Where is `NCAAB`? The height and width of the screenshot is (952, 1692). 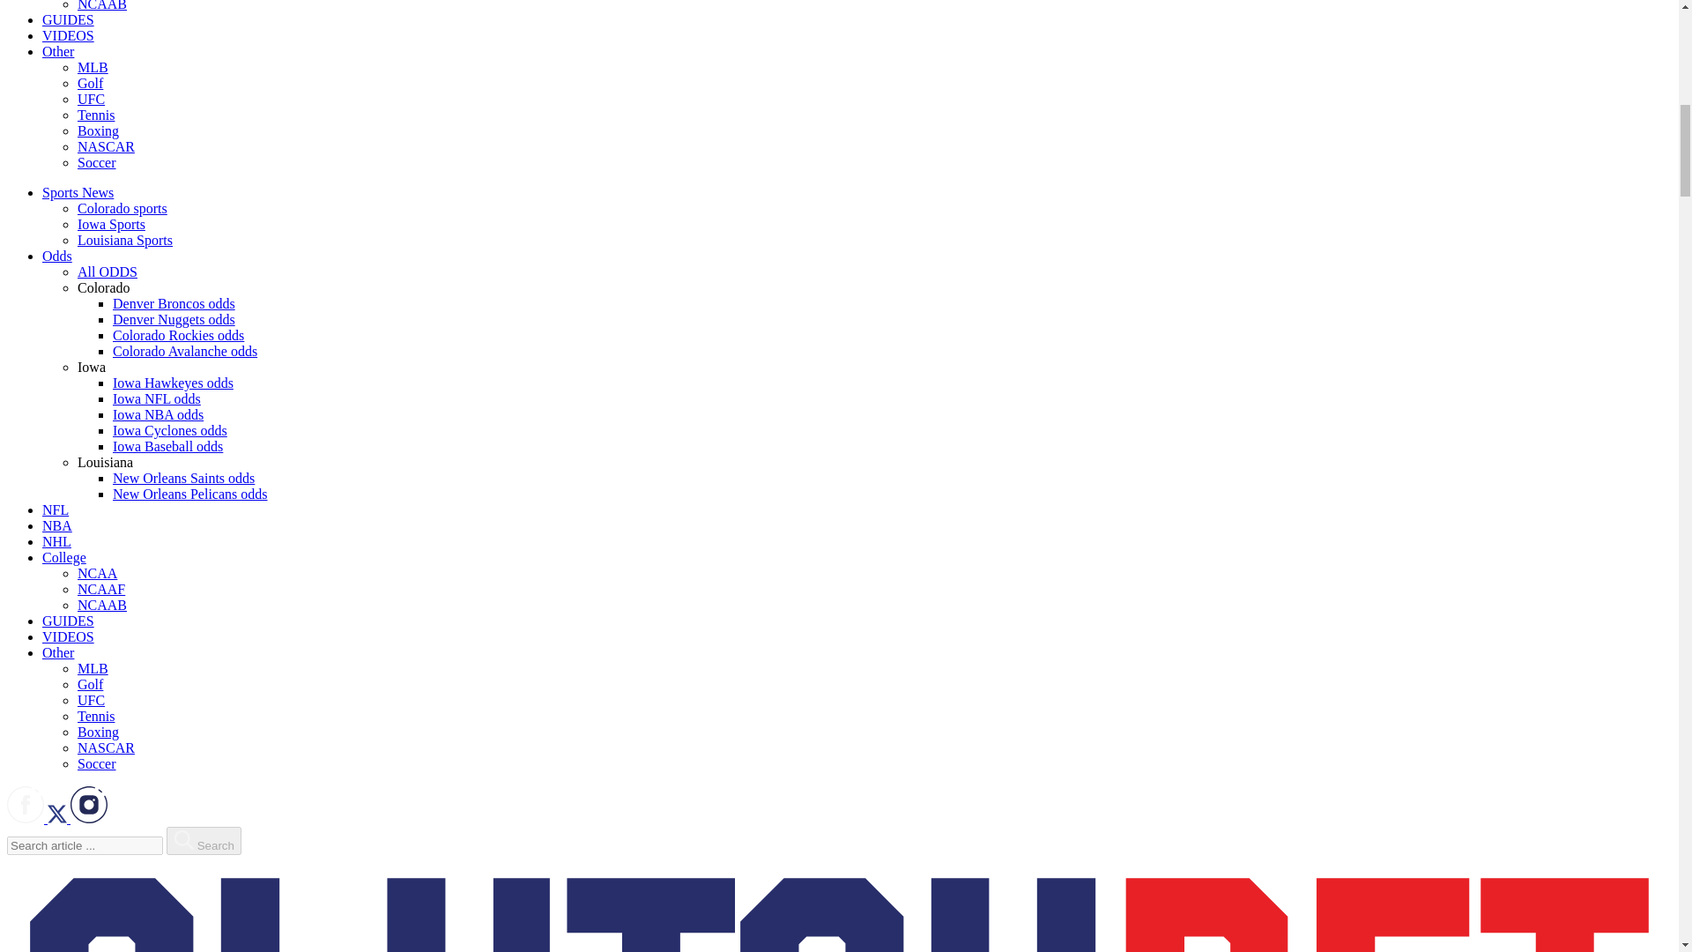
NCAAB is located at coordinates (102, 5).